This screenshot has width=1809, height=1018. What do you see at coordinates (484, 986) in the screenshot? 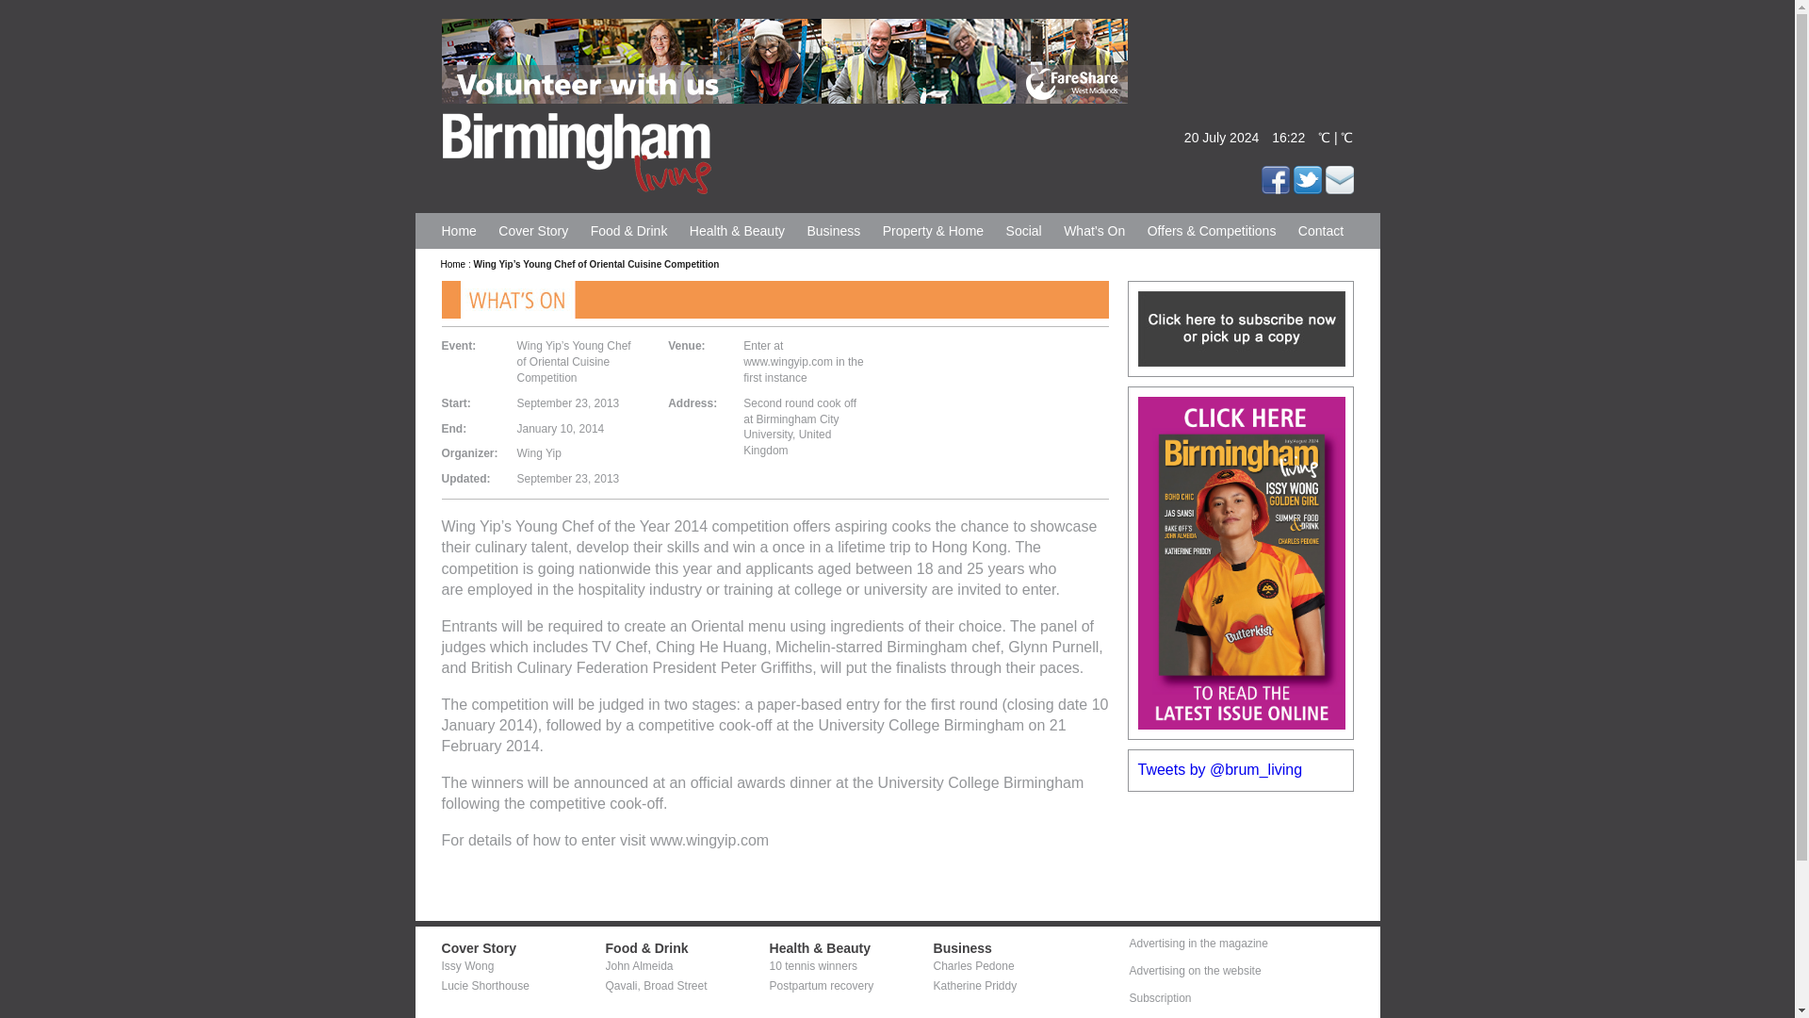
I see `Permanent link to Lucie Shorthouse` at bounding box center [484, 986].